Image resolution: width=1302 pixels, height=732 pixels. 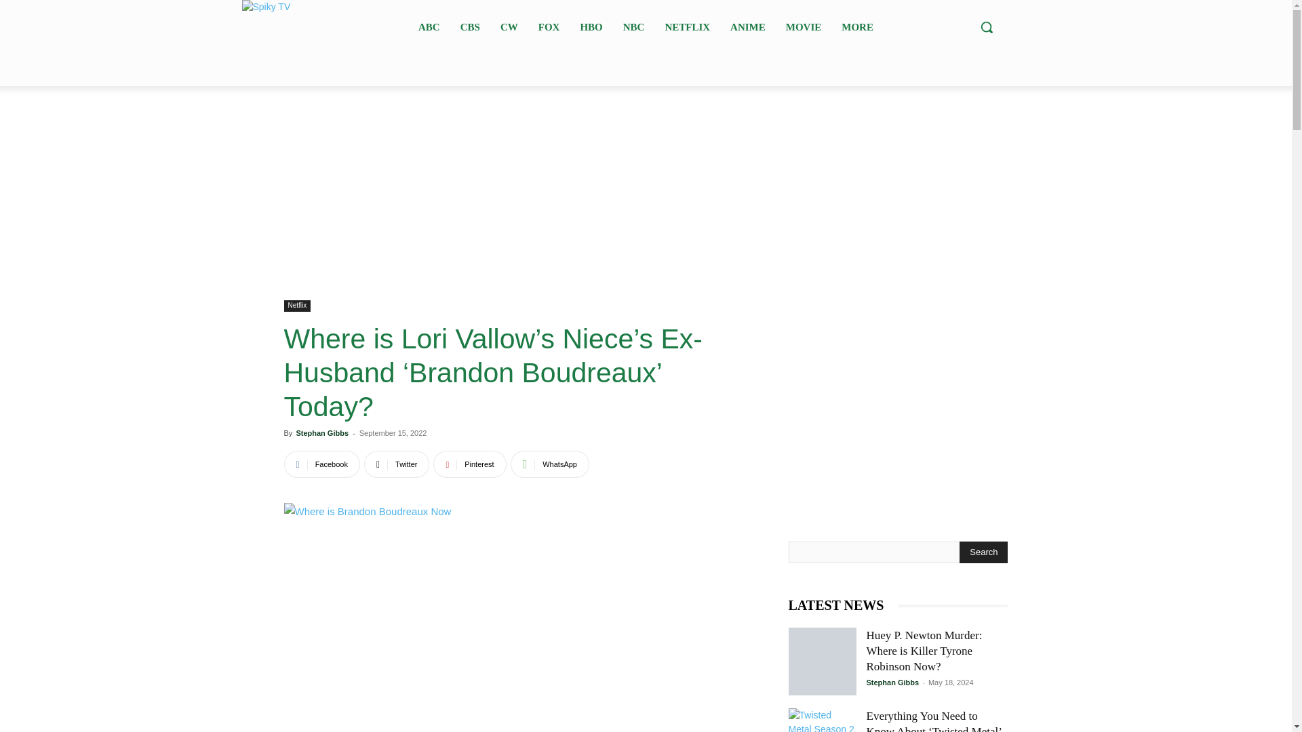 What do you see at coordinates (747, 26) in the screenshot?
I see `ANIME` at bounding box center [747, 26].